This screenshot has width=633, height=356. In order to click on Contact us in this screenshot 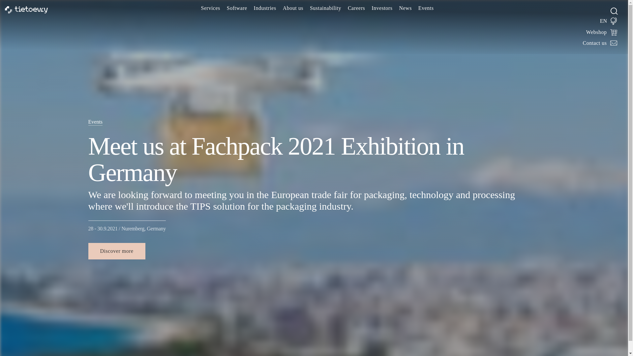, I will do `click(600, 43)`.